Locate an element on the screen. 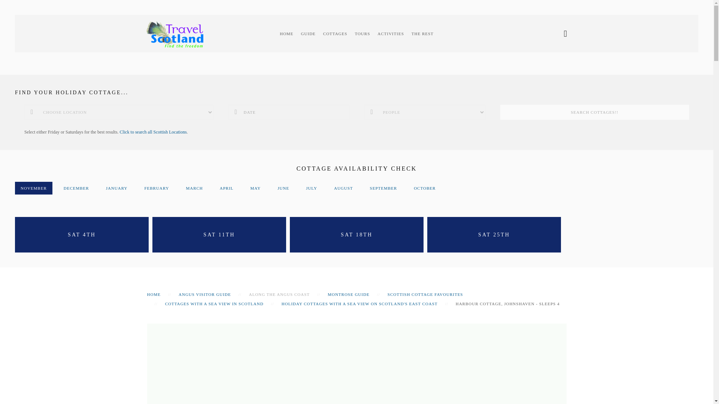 The height and width of the screenshot is (404, 719). Sat 11th is located at coordinates (219, 235).